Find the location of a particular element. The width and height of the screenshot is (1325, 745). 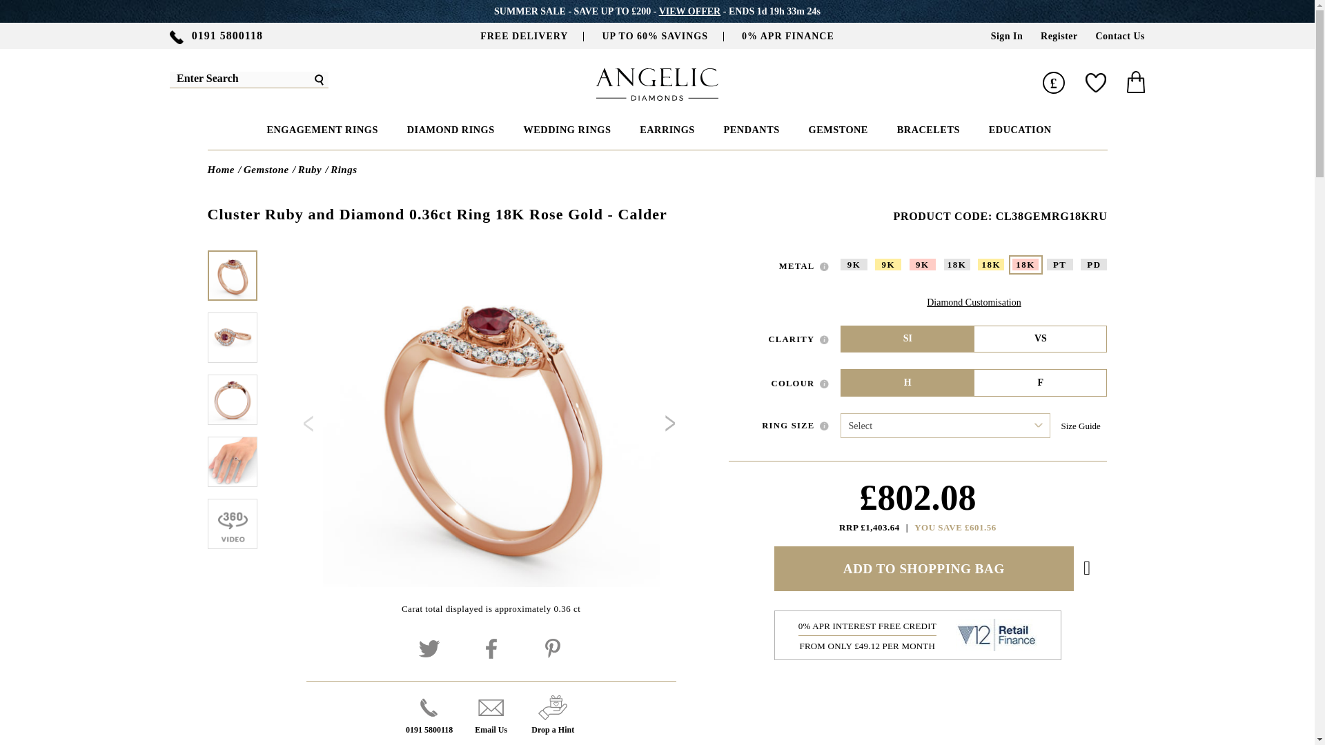

ENGAGEMENT RINGS is located at coordinates (320, 130).